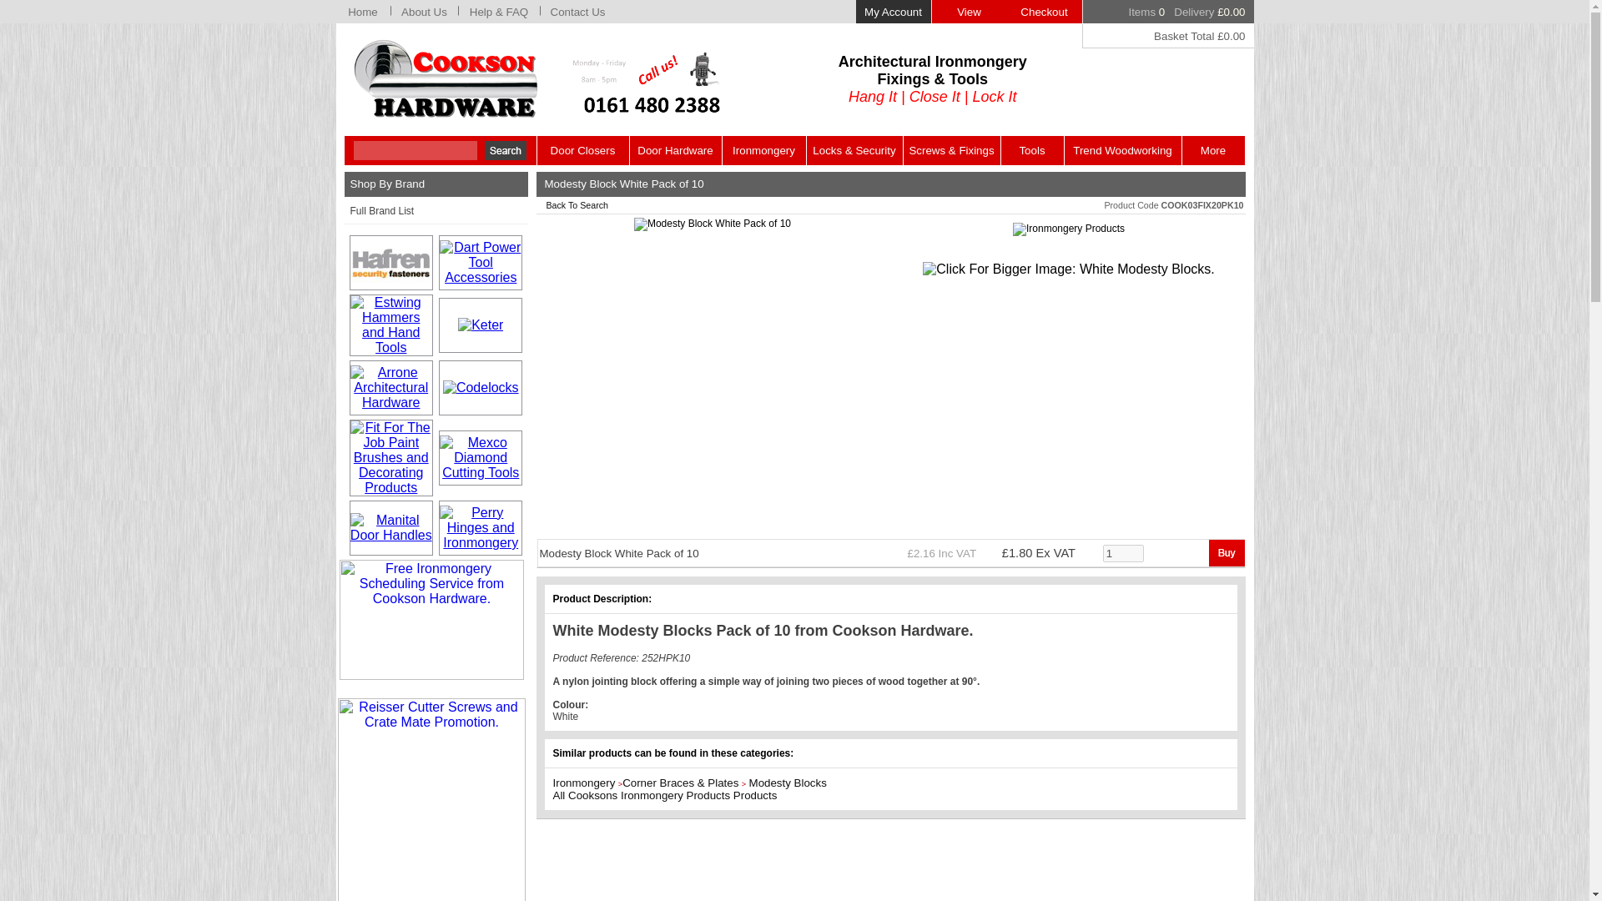 The image size is (1602, 901). I want to click on Perry Hinges and Ironmongery, so click(481, 527).